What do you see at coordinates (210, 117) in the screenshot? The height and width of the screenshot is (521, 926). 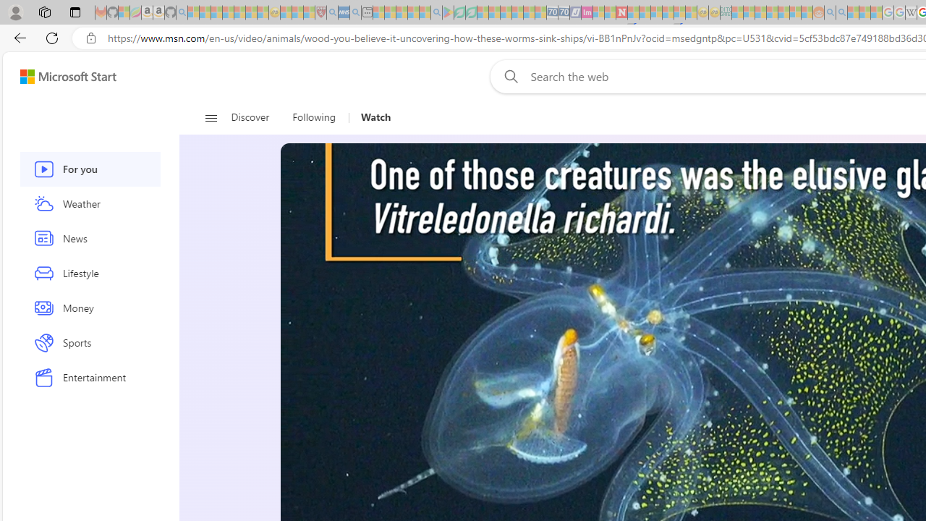 I see `Class: button-glyph` at bounding box center [210, 117].